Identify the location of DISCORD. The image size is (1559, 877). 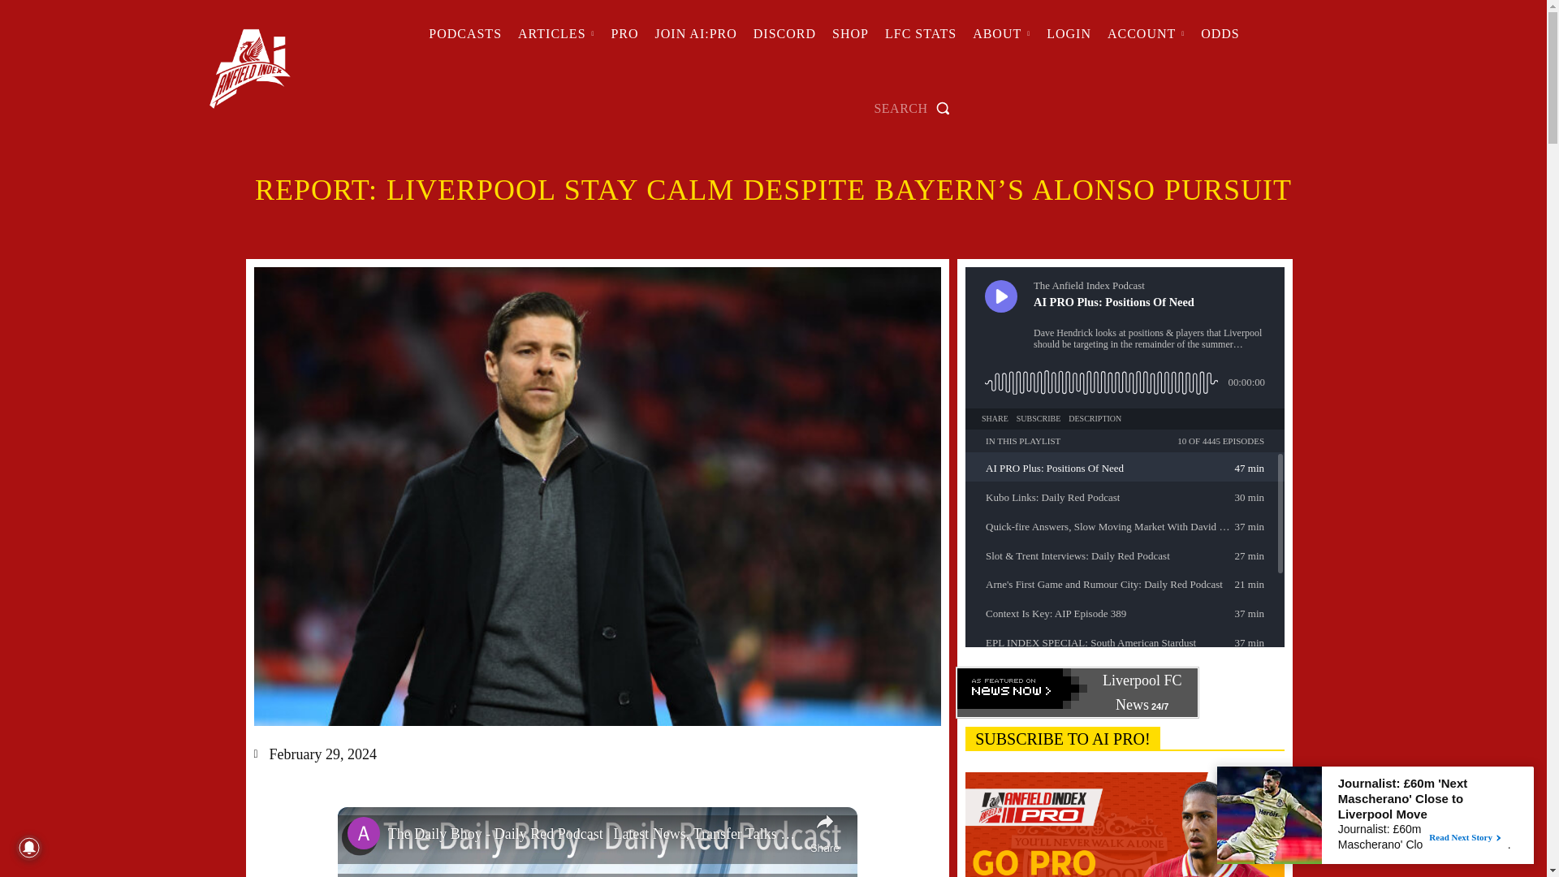
(784, 34).